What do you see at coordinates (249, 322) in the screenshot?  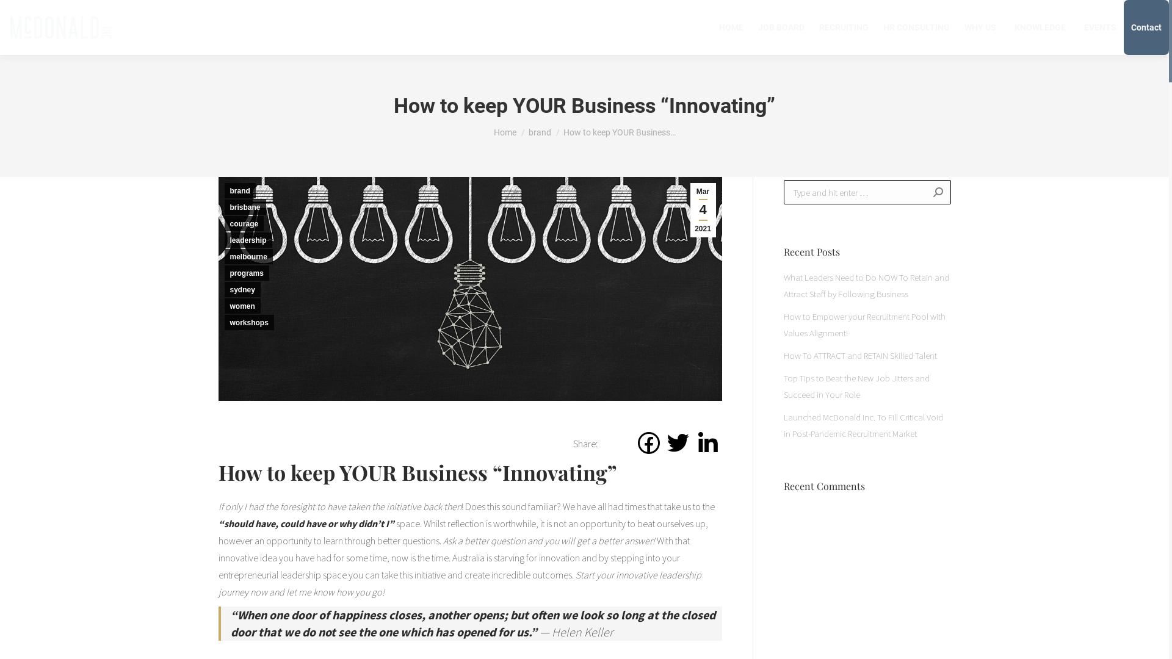 I see `workshops` at bounding box center [249, 322].